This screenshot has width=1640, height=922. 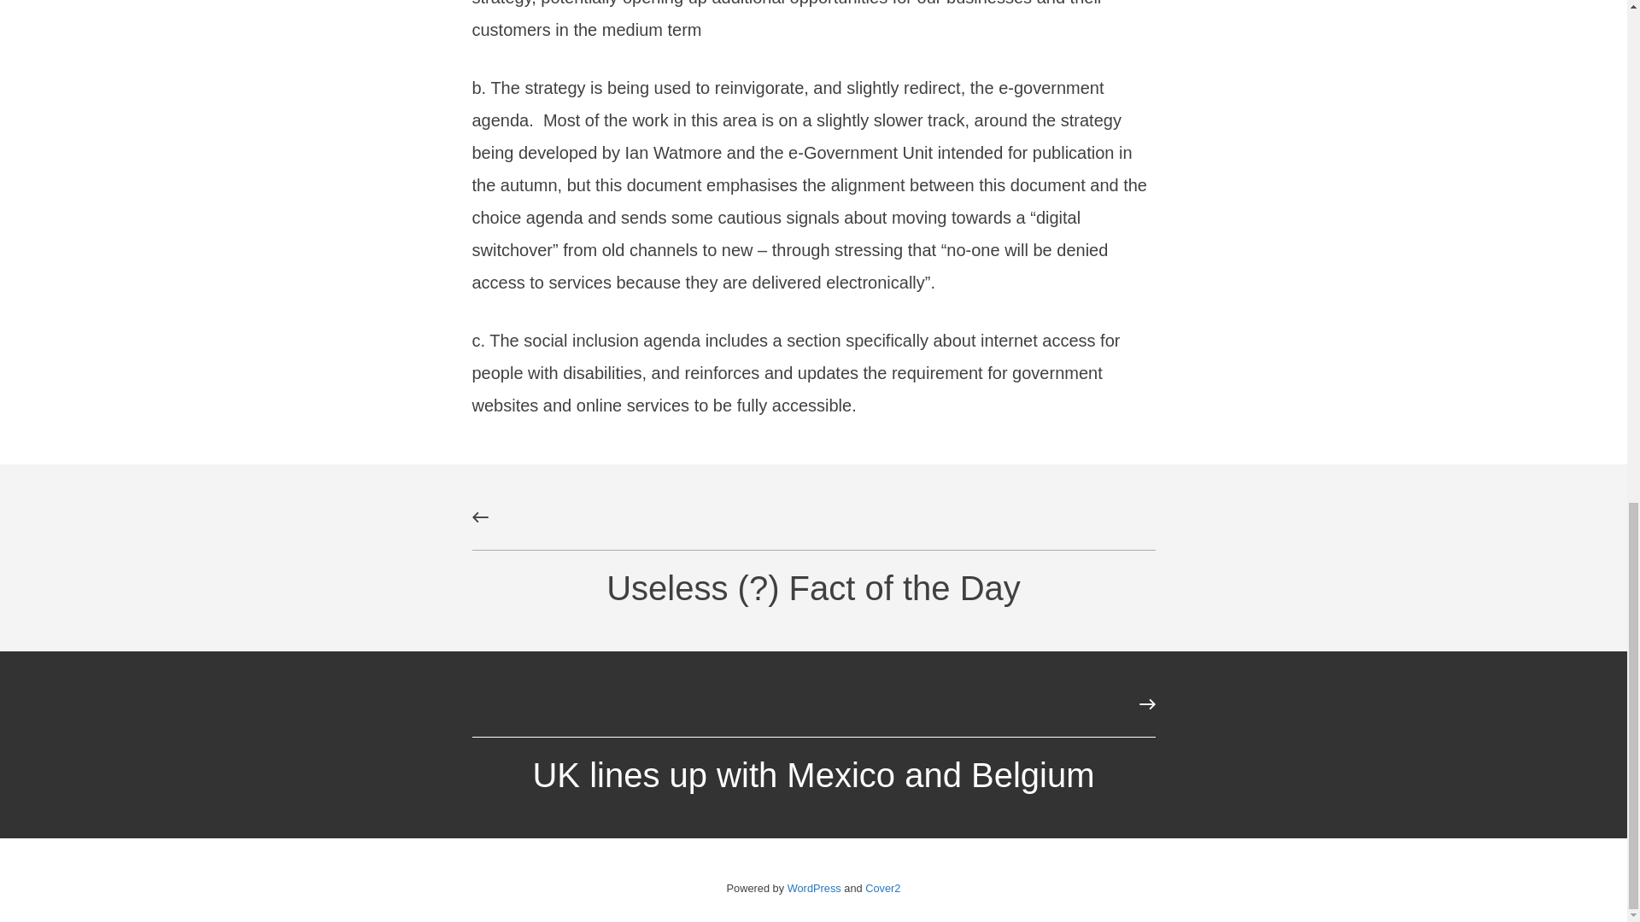 What do you see at coordinates (480, 517) in the screenshot?
I see `Previous` at bounding box center [480, 517].